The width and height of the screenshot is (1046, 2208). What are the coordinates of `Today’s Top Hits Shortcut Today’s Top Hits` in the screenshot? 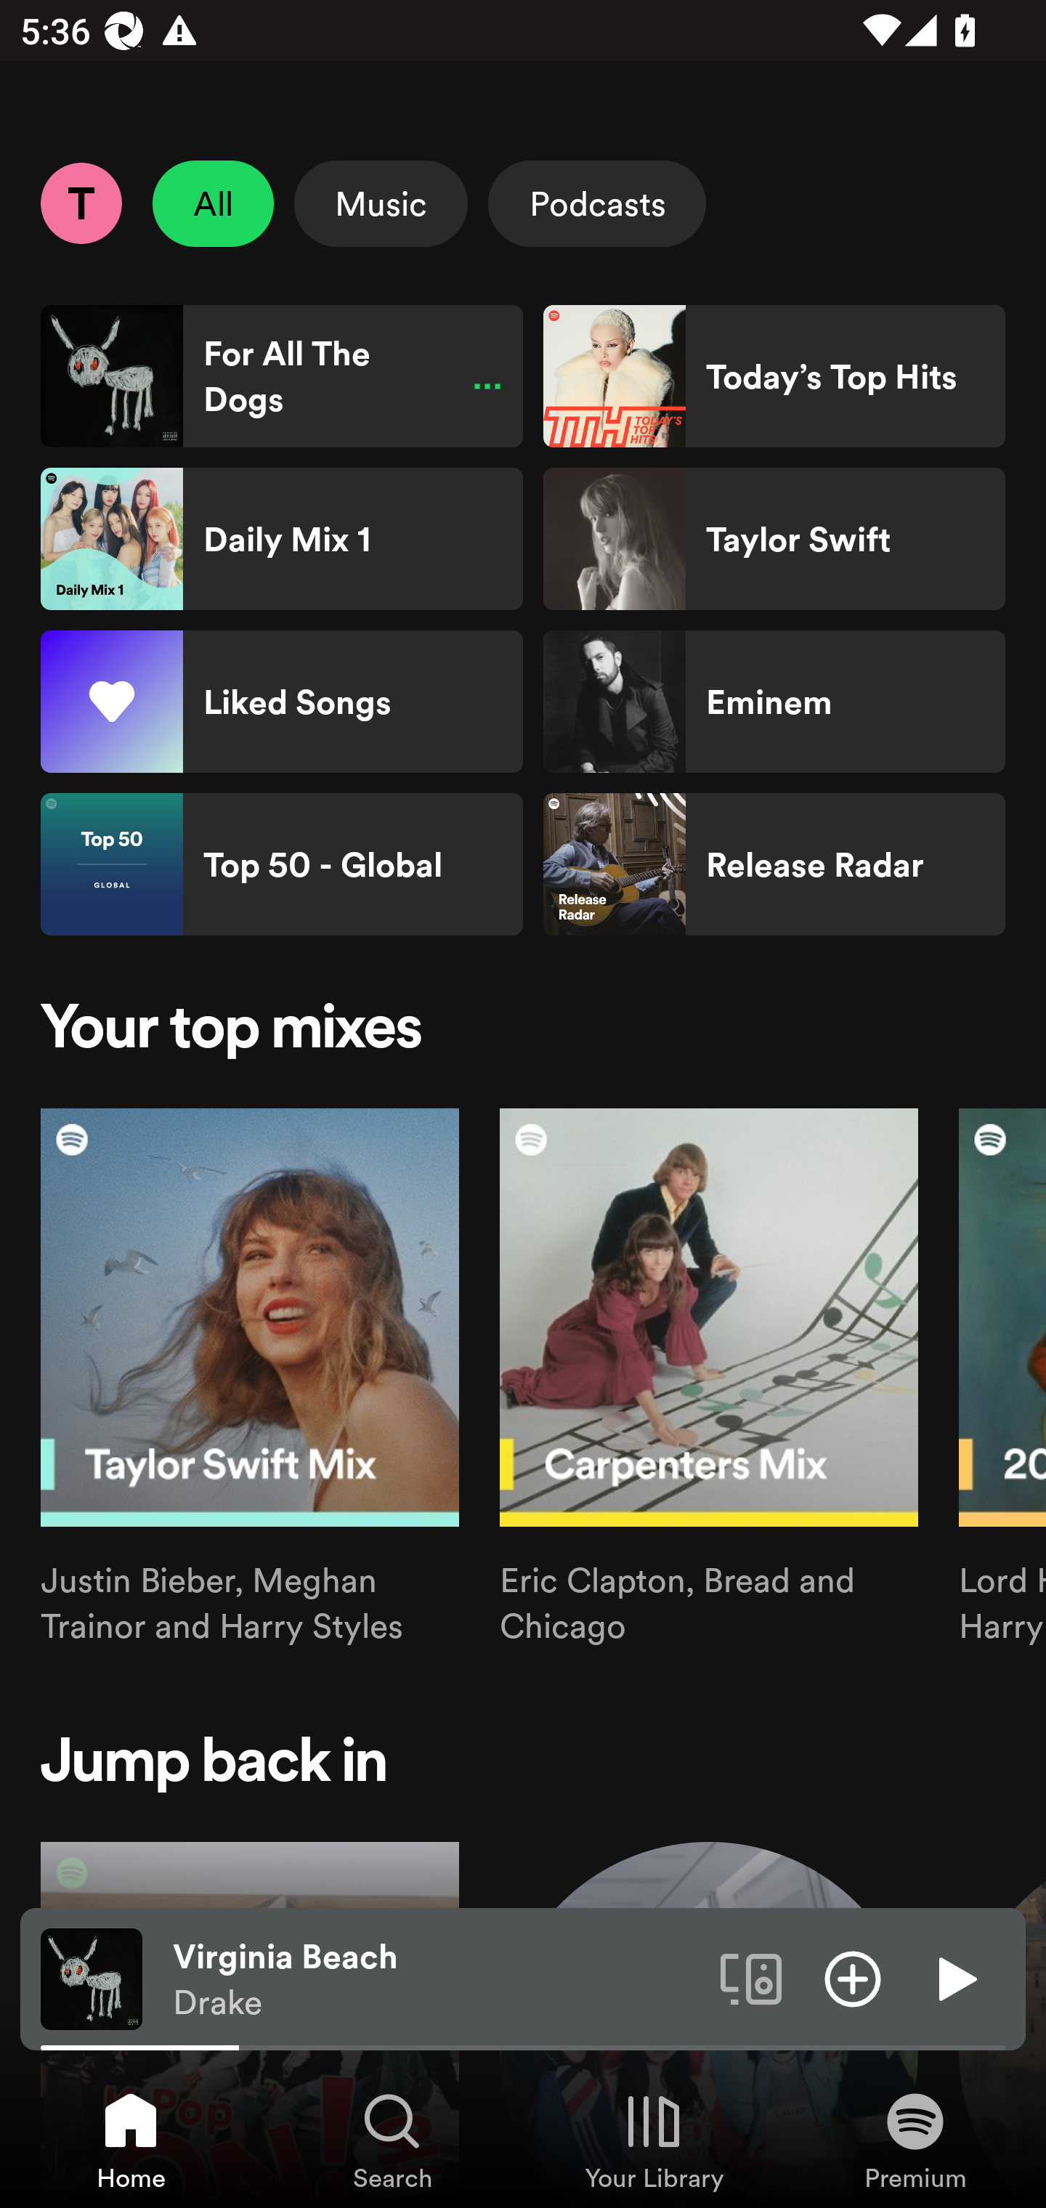 It's located at (774, 376).